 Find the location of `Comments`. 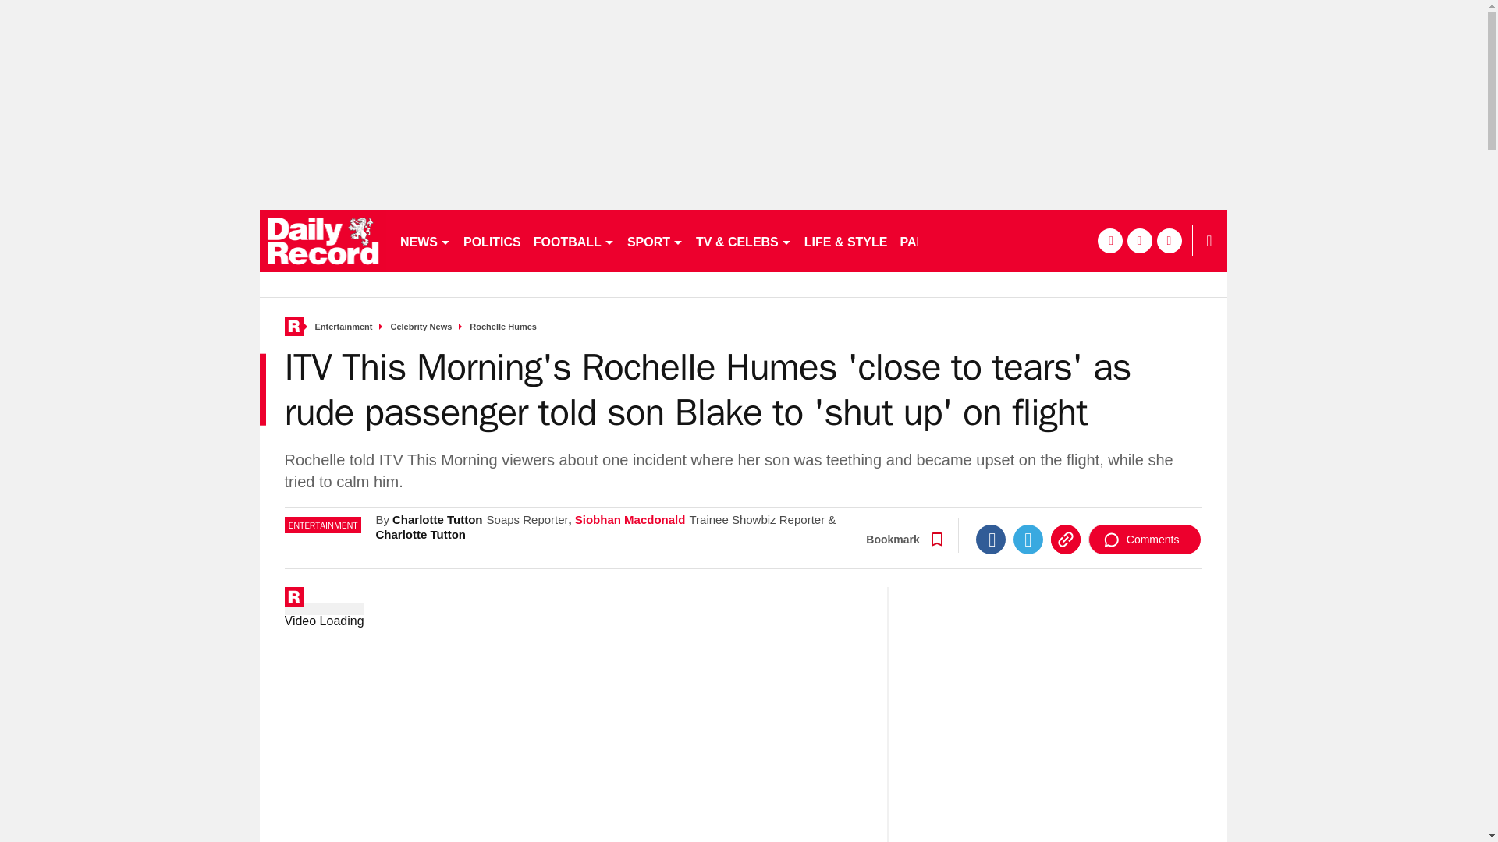

Comments is located at coordinates (1145, 539).